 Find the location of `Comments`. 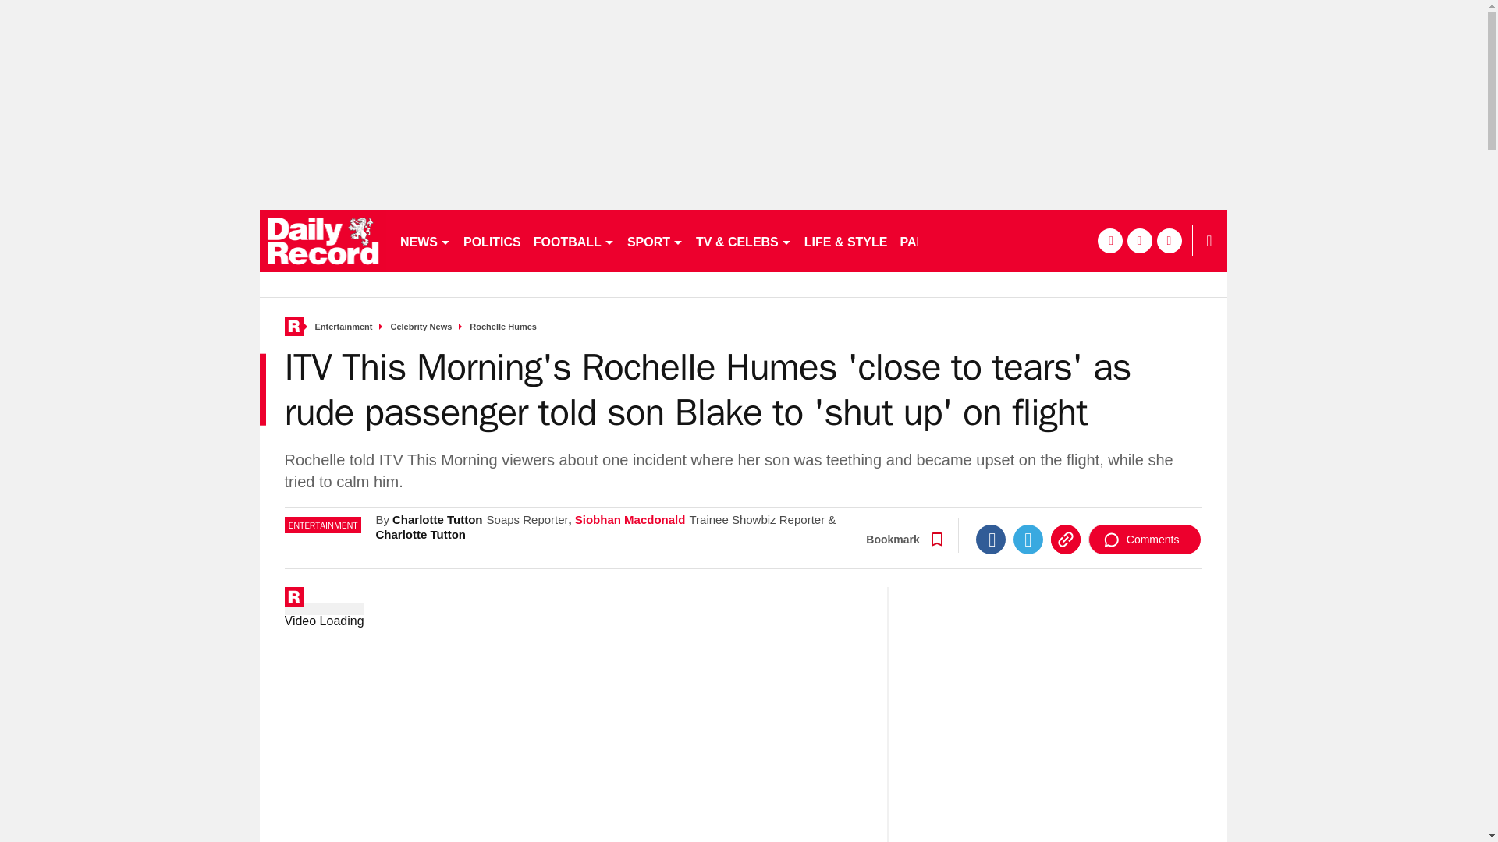

Comments is located at coordinates (1145, 539).